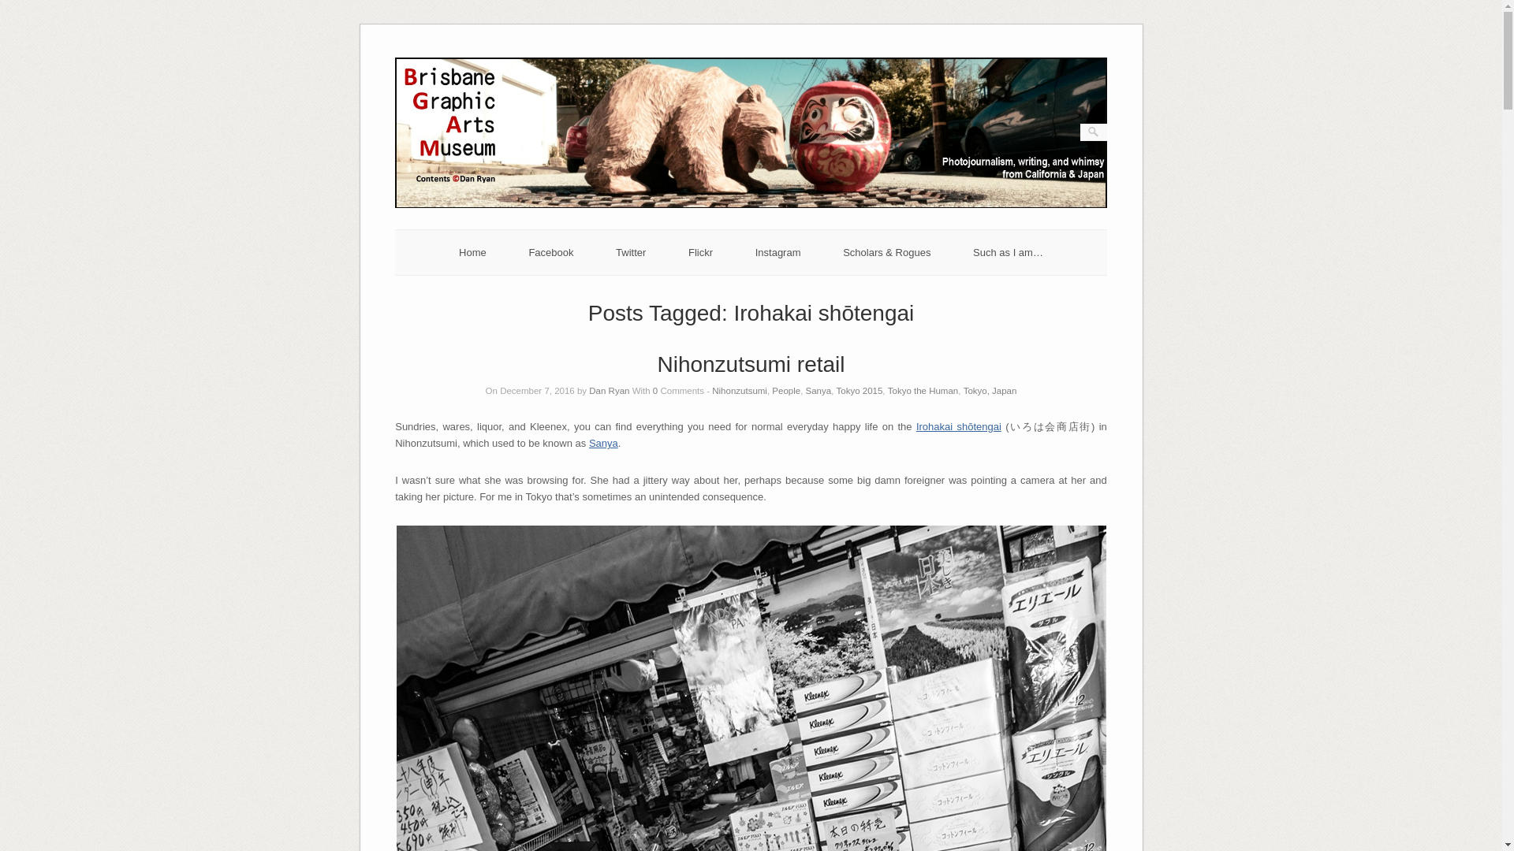 The width and height of the screenshot is (1514, 851). Describe the element at coordinates (819, 391) in the screenshot. I see `Sanya` at that location.